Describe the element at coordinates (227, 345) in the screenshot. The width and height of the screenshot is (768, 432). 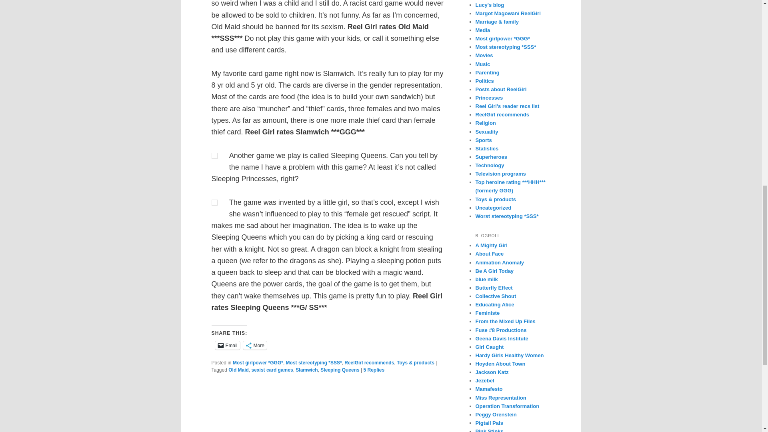
I see `Click to email a link to a friend` at that location.